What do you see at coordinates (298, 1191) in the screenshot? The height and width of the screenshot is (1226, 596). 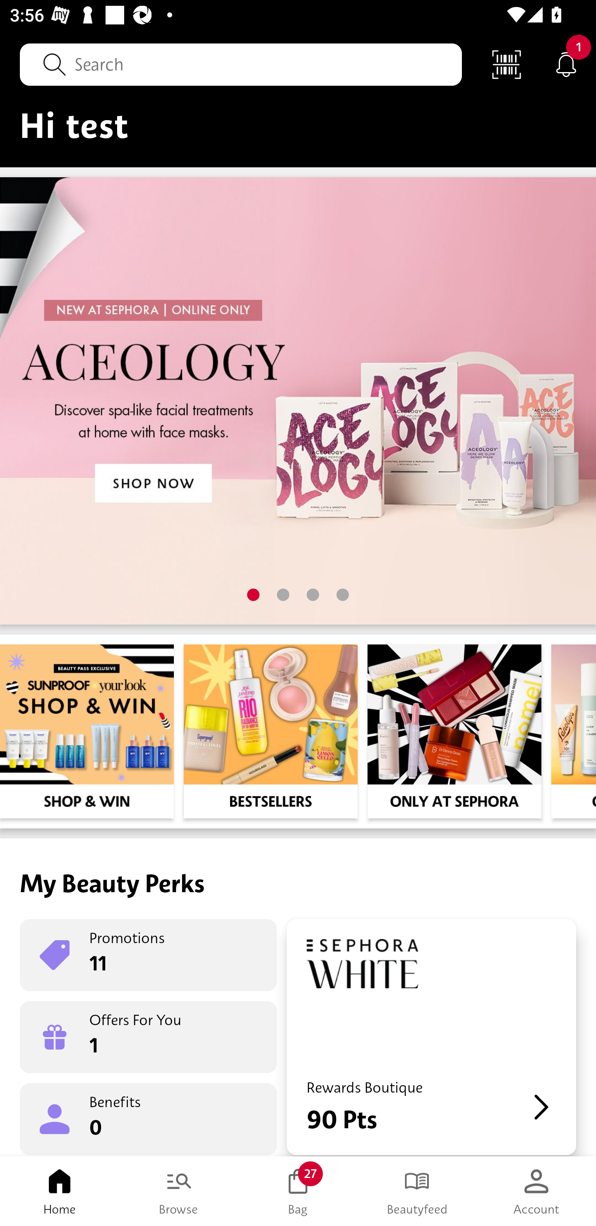 I see `Bag 27 Bag` at bounding box center [298, 1191].